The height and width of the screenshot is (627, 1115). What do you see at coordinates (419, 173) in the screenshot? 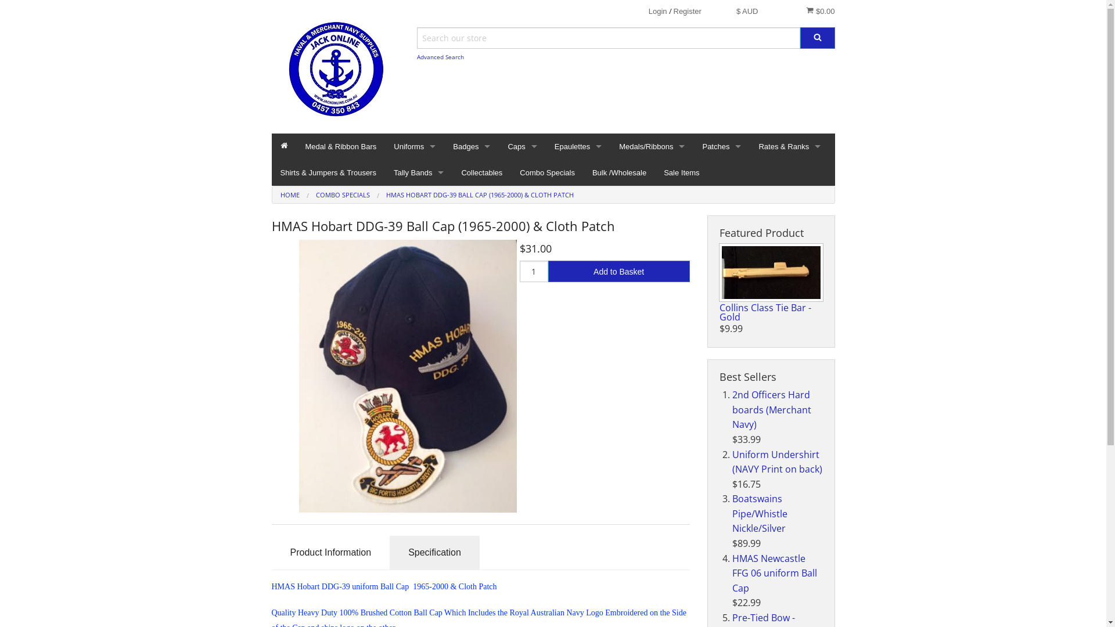
I see `Tally Bands` at bounding box center [419, 173].